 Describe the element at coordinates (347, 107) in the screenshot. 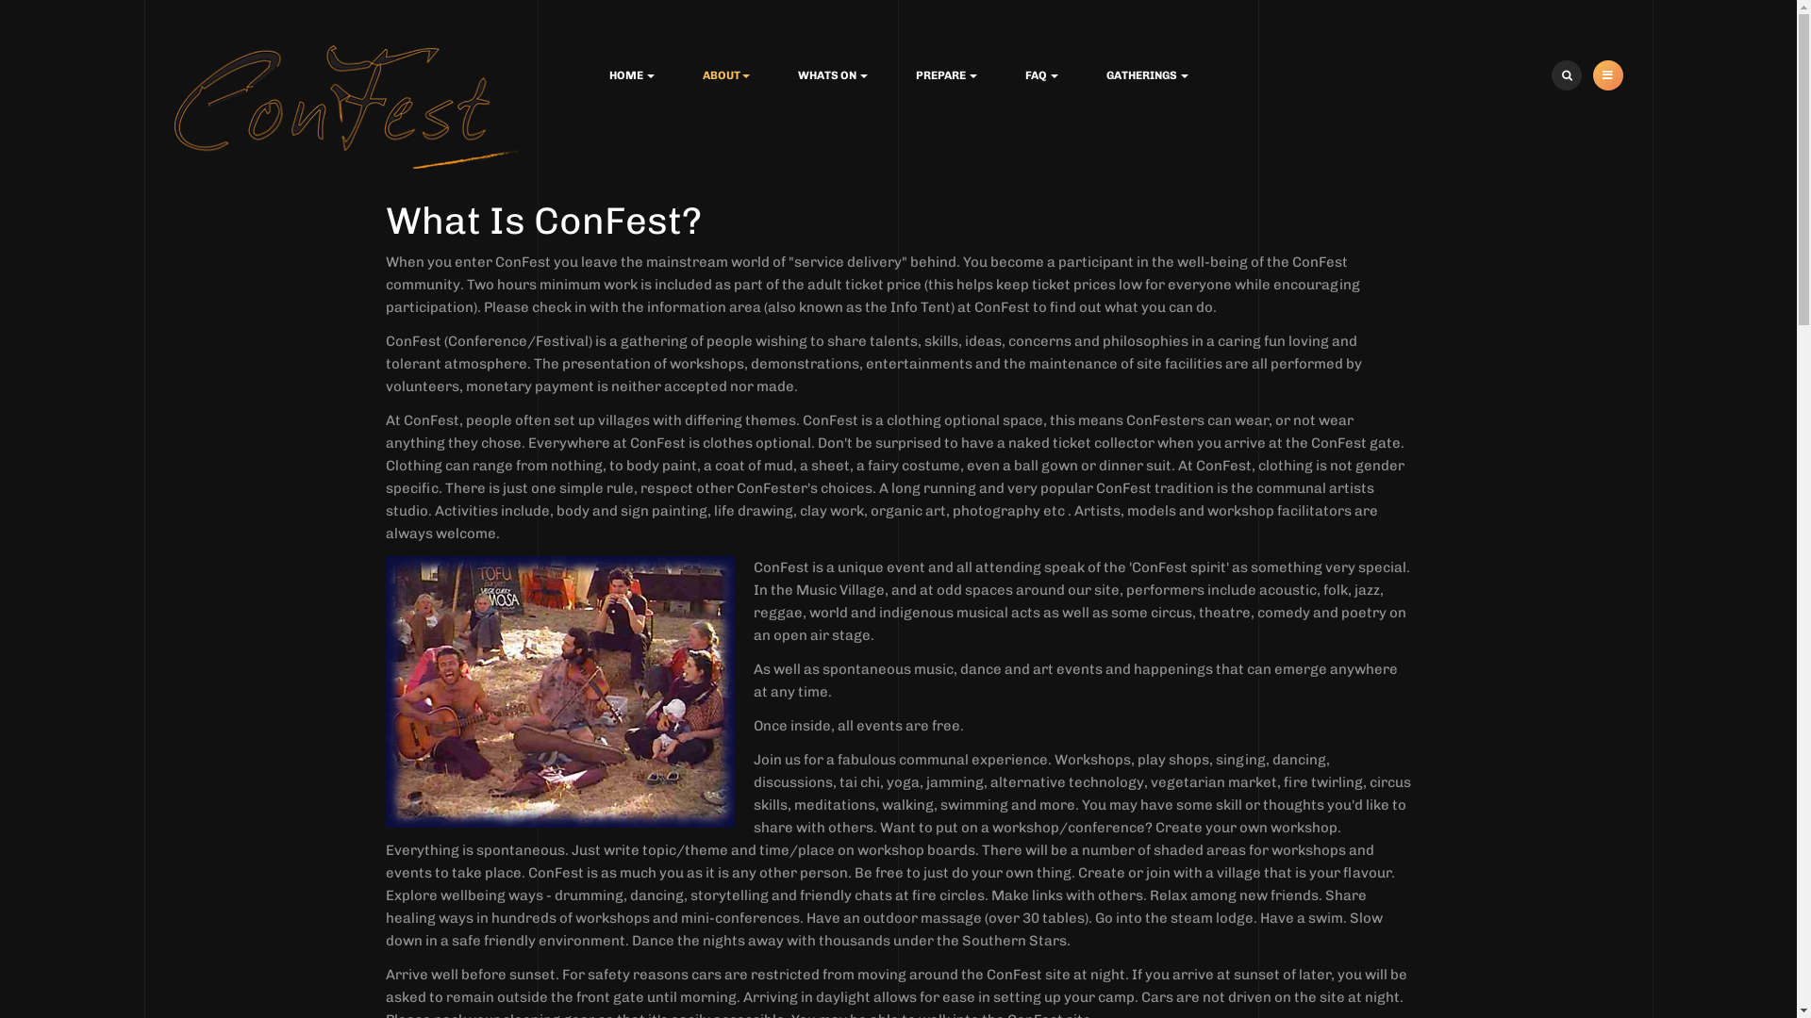

I see `ConFest` at that location.